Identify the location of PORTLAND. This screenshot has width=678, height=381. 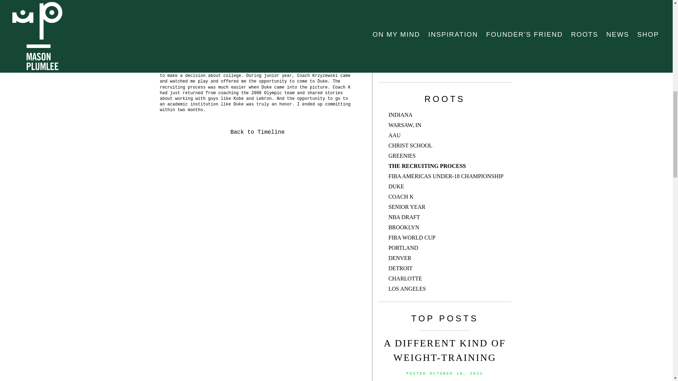
(403, 239).